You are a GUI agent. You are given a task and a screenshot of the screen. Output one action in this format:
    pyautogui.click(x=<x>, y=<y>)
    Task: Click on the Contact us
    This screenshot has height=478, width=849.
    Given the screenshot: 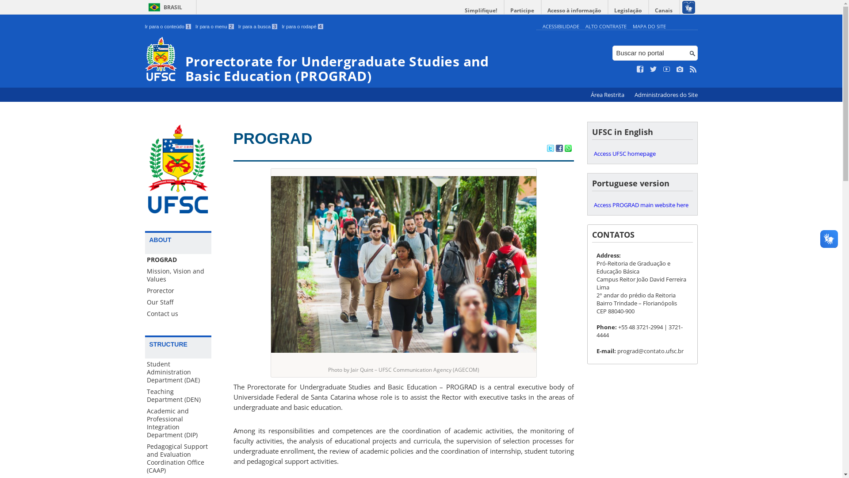 What is the action you would take?
    pyautogui.click(x=178, y=314)
    